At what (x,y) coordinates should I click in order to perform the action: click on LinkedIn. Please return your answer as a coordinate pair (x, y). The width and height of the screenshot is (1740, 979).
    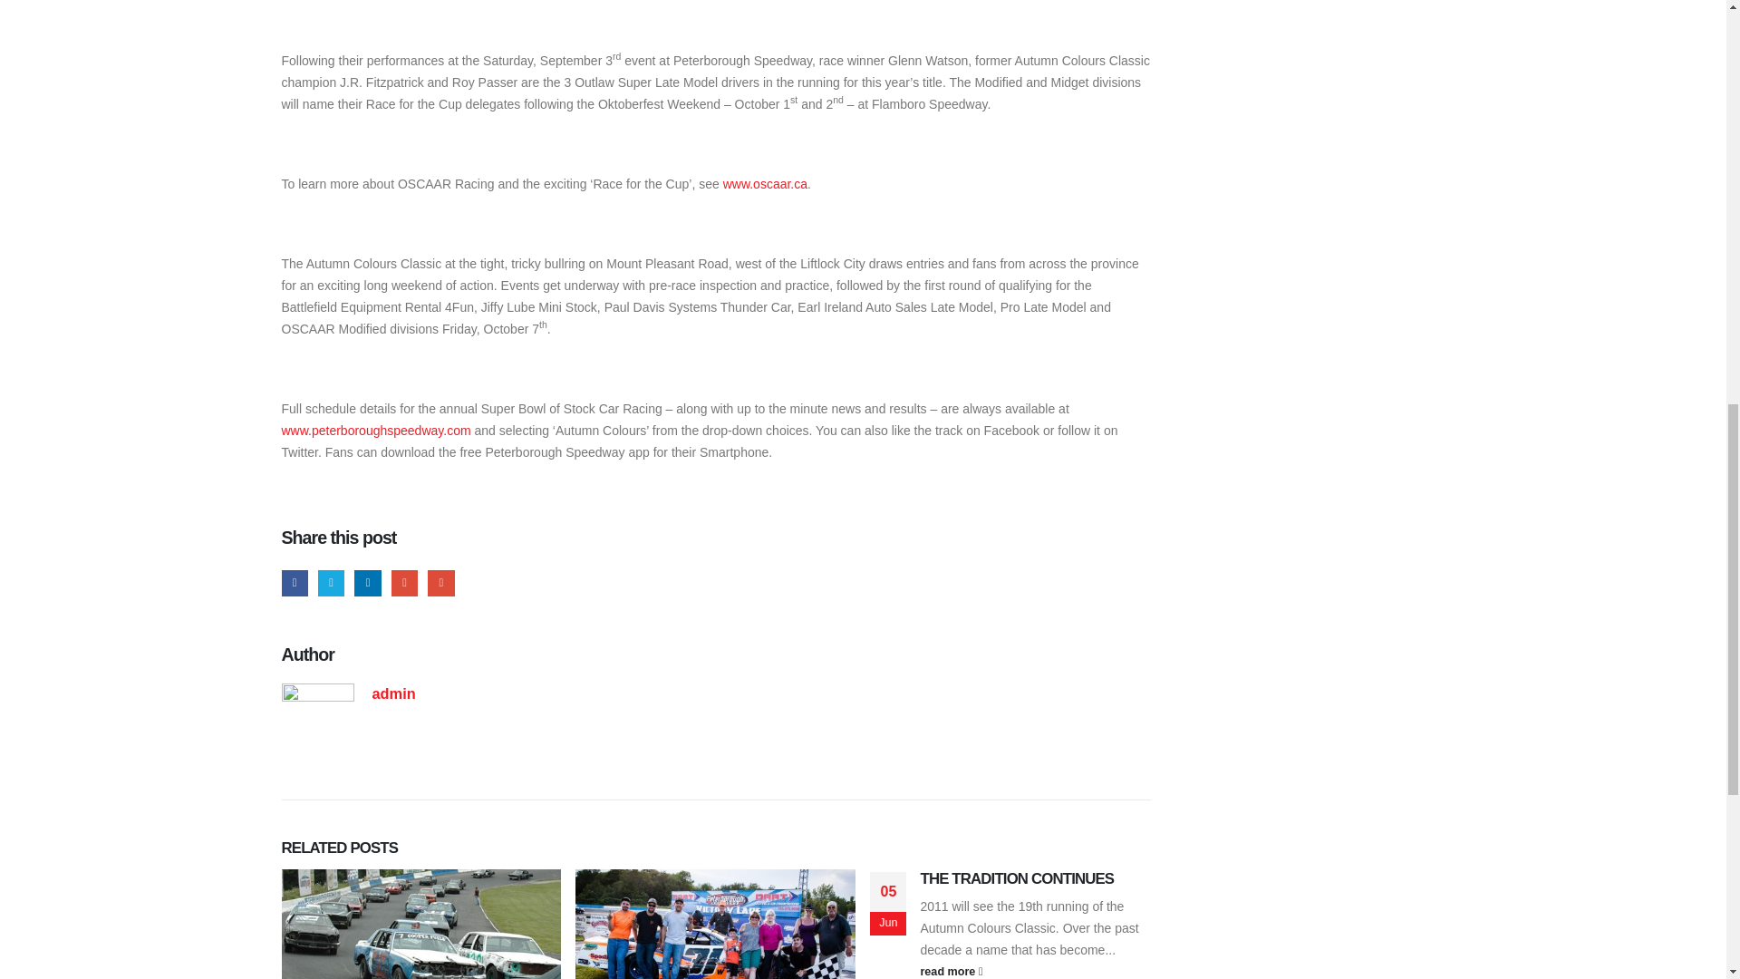
    Looking at the image, I should click on (368, 582).